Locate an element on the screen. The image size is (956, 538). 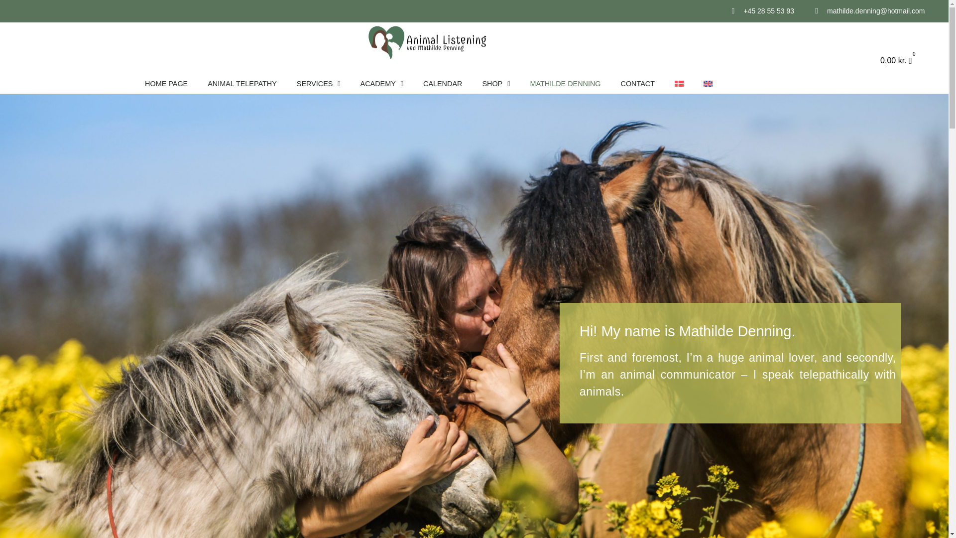
CONTACT is located at coordinates (637, 83).